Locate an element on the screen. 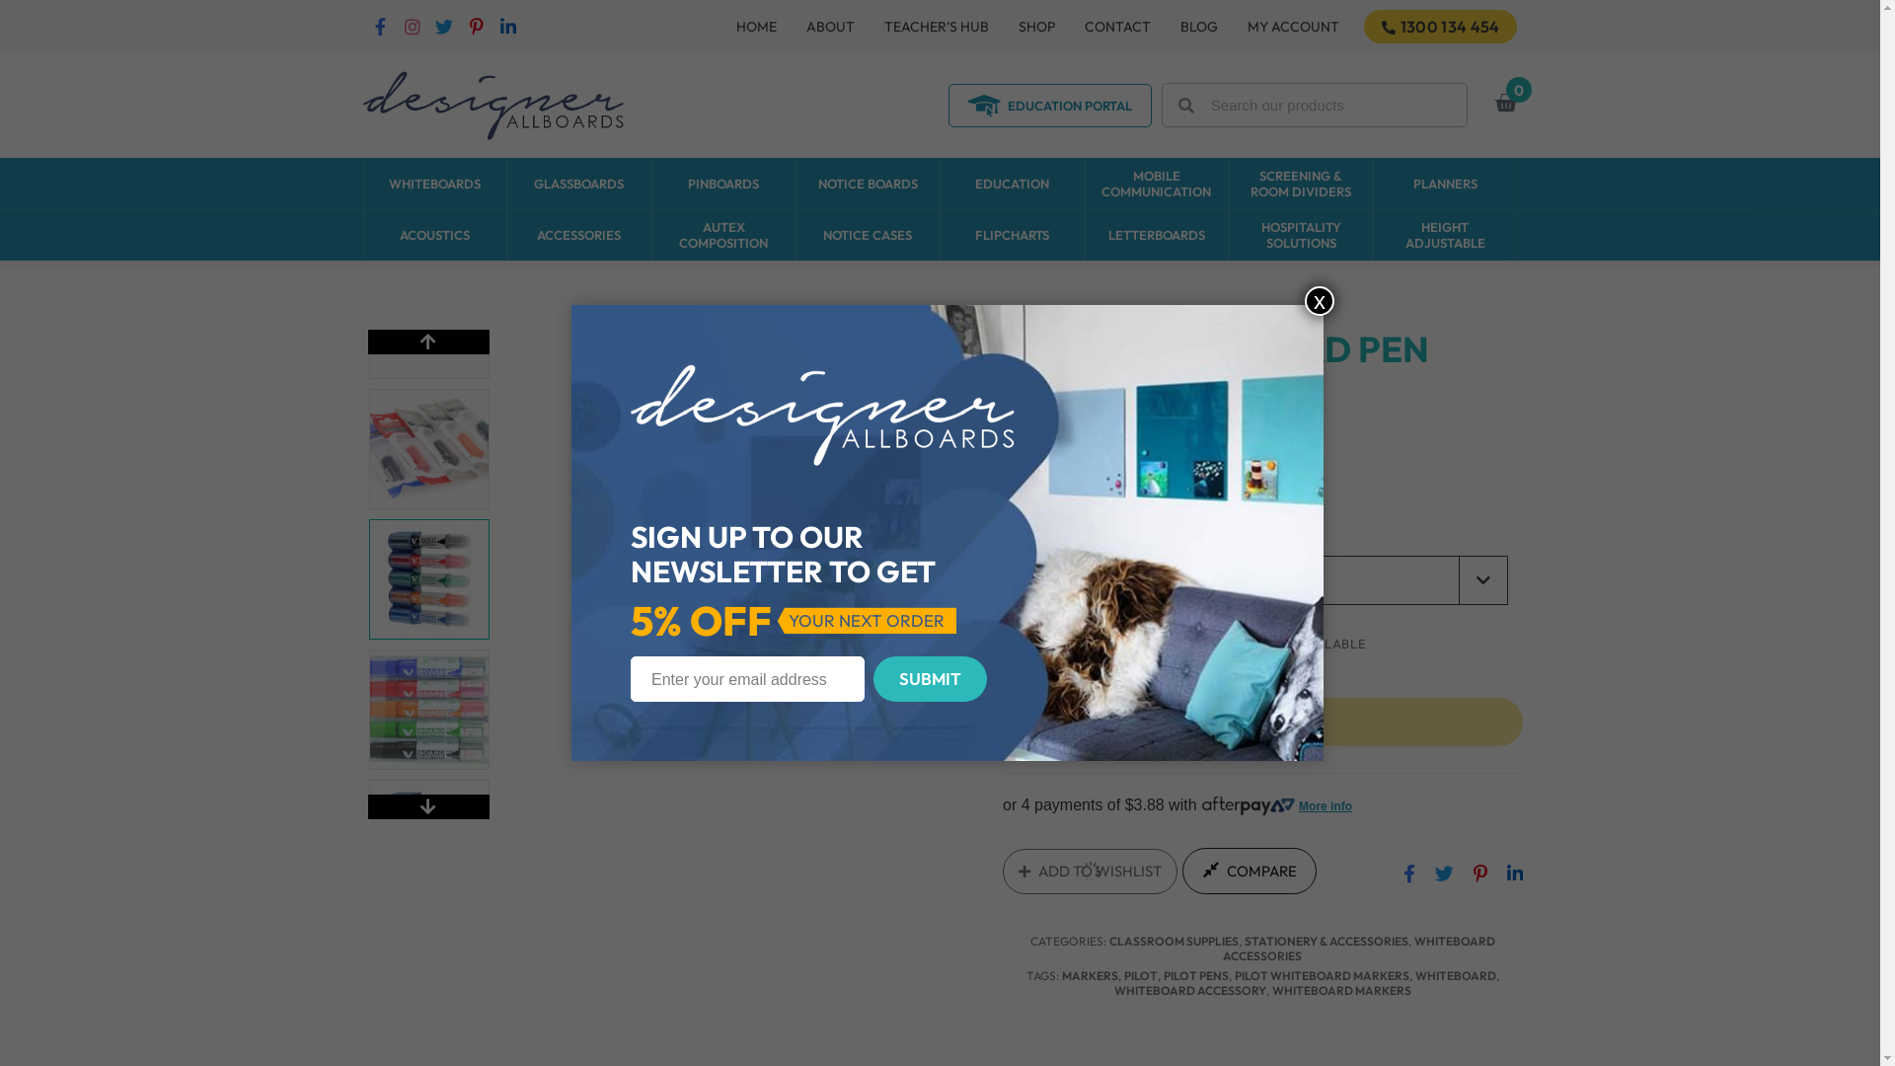 This screenshot has height=1066, width=1895. WHITEBOARD ACCESSORY is located at coordinates (1190, 991).